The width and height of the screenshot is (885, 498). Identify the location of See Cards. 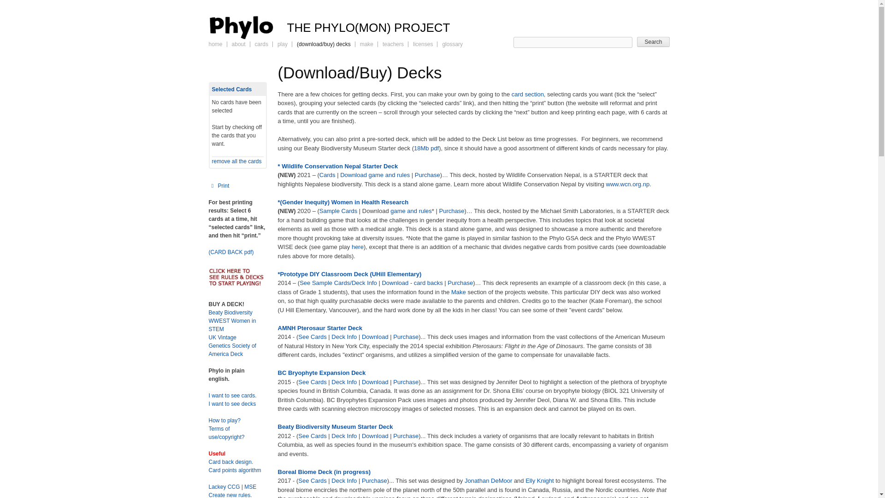
(313, 337).